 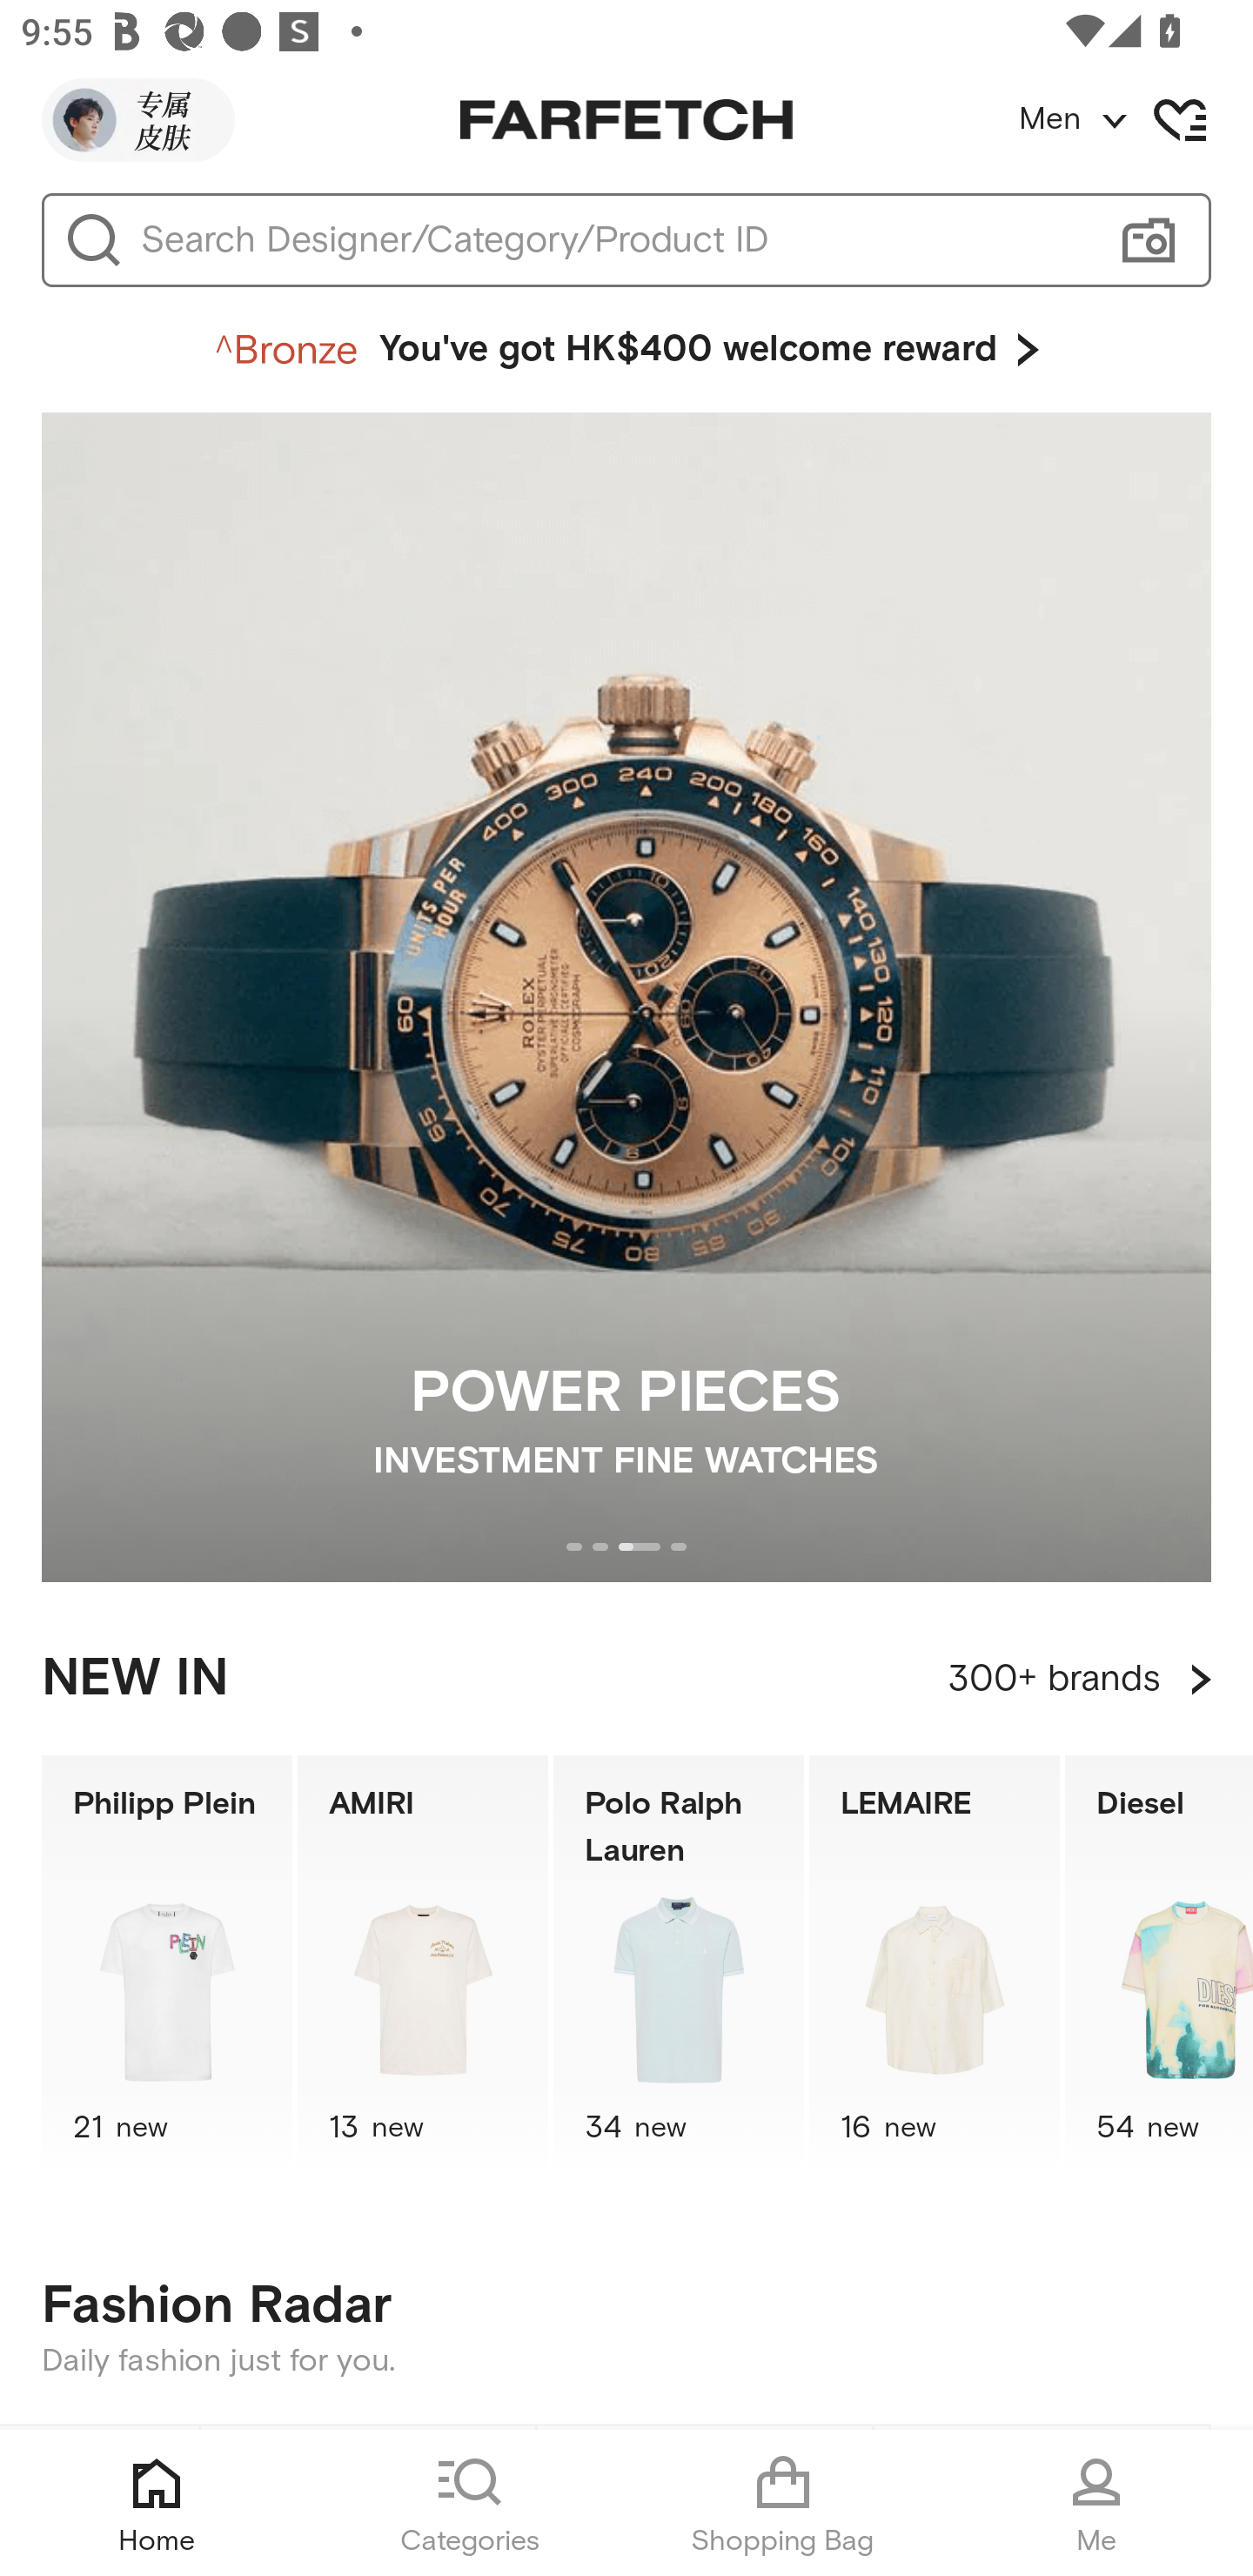 What do you see at coordinates (783, 2503) in the screenshot?
I see `Shopping Bag` at bounding box center [783, 2503].